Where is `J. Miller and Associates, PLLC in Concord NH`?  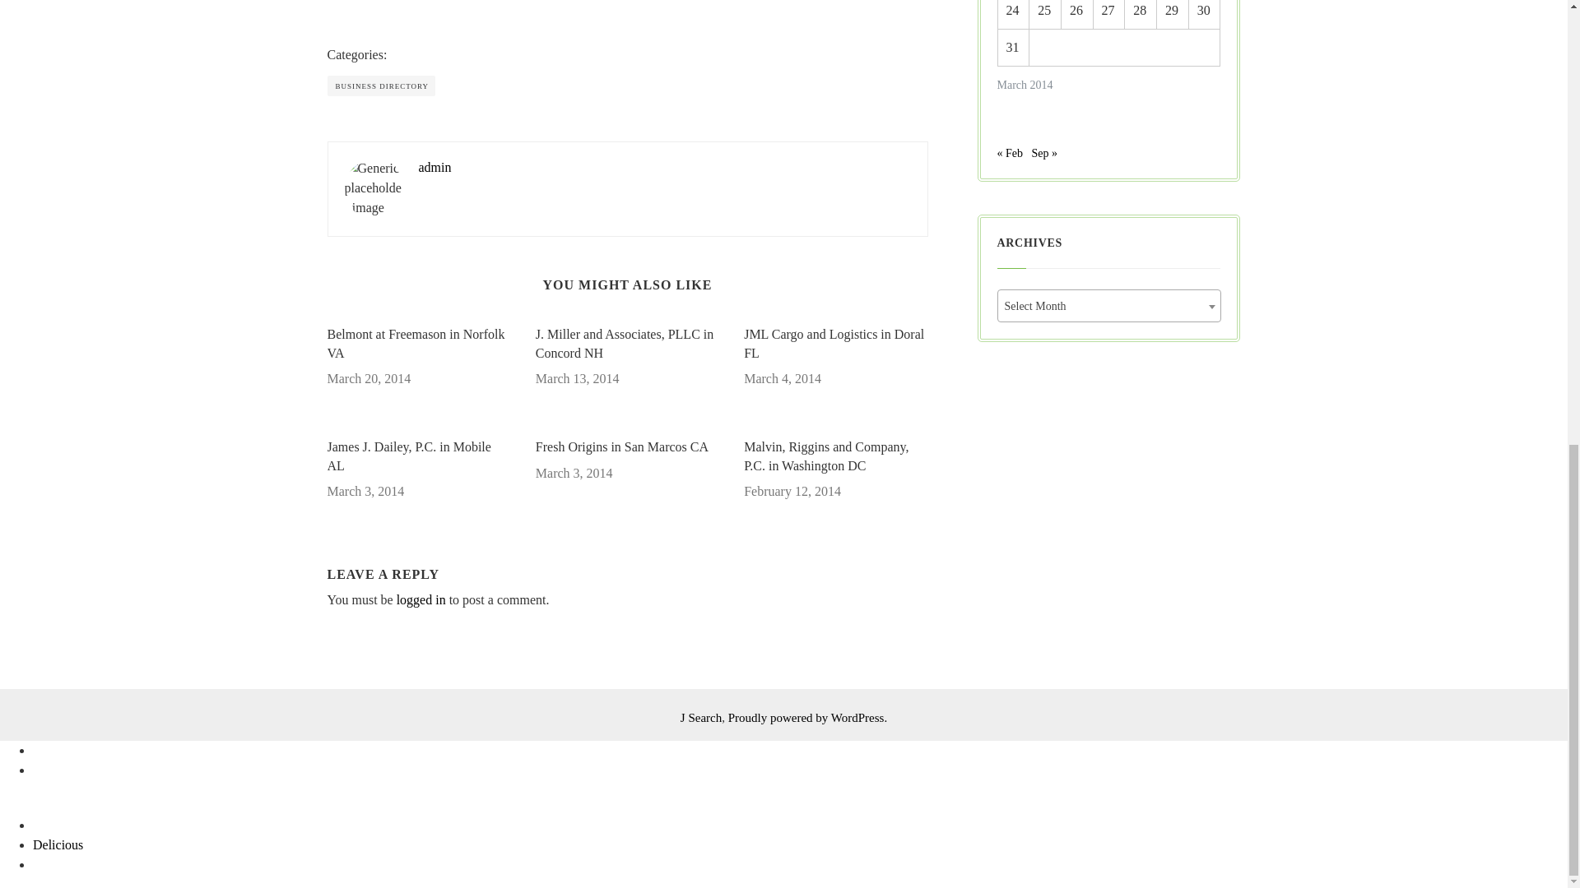 J. Miller and Associates, PLLC in Concord NH is located at coordinates (627, 344).